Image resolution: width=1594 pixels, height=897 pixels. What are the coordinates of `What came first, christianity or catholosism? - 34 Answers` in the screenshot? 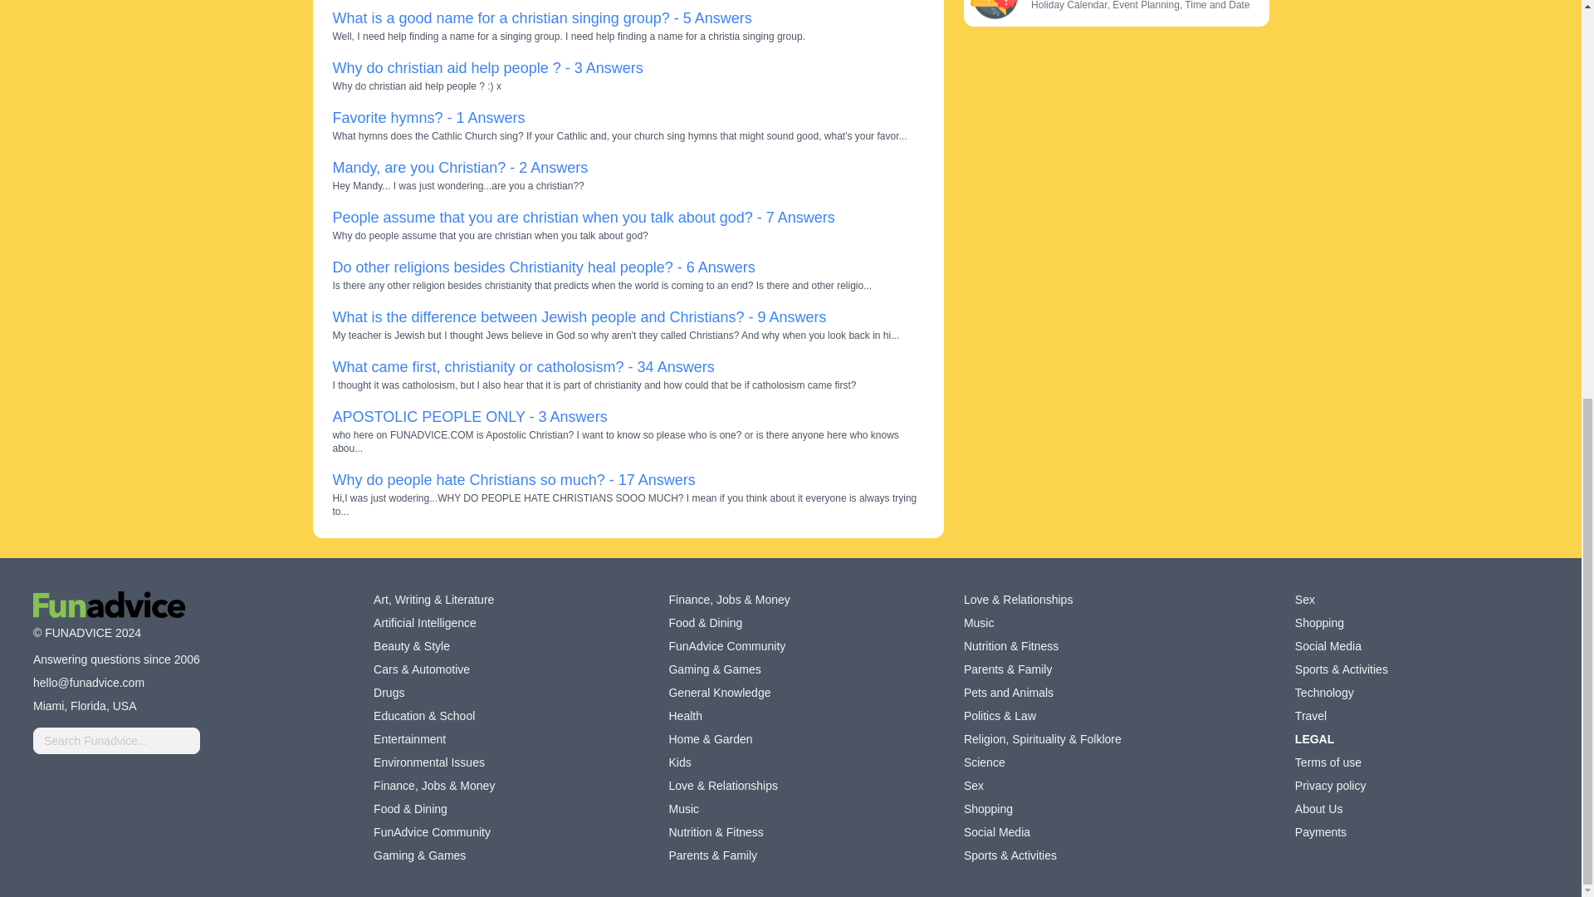 It's located at (523, 367).